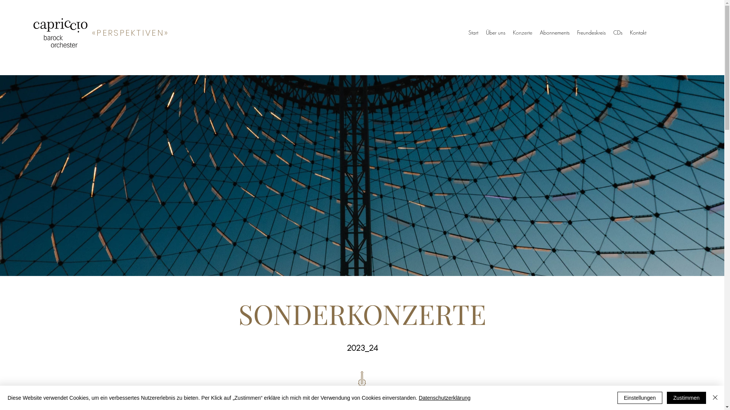 This screenshot has height=410, width=730. Describe the element at coordinates (638, 33) in the screenshot. I see `Kontakt` at that location.